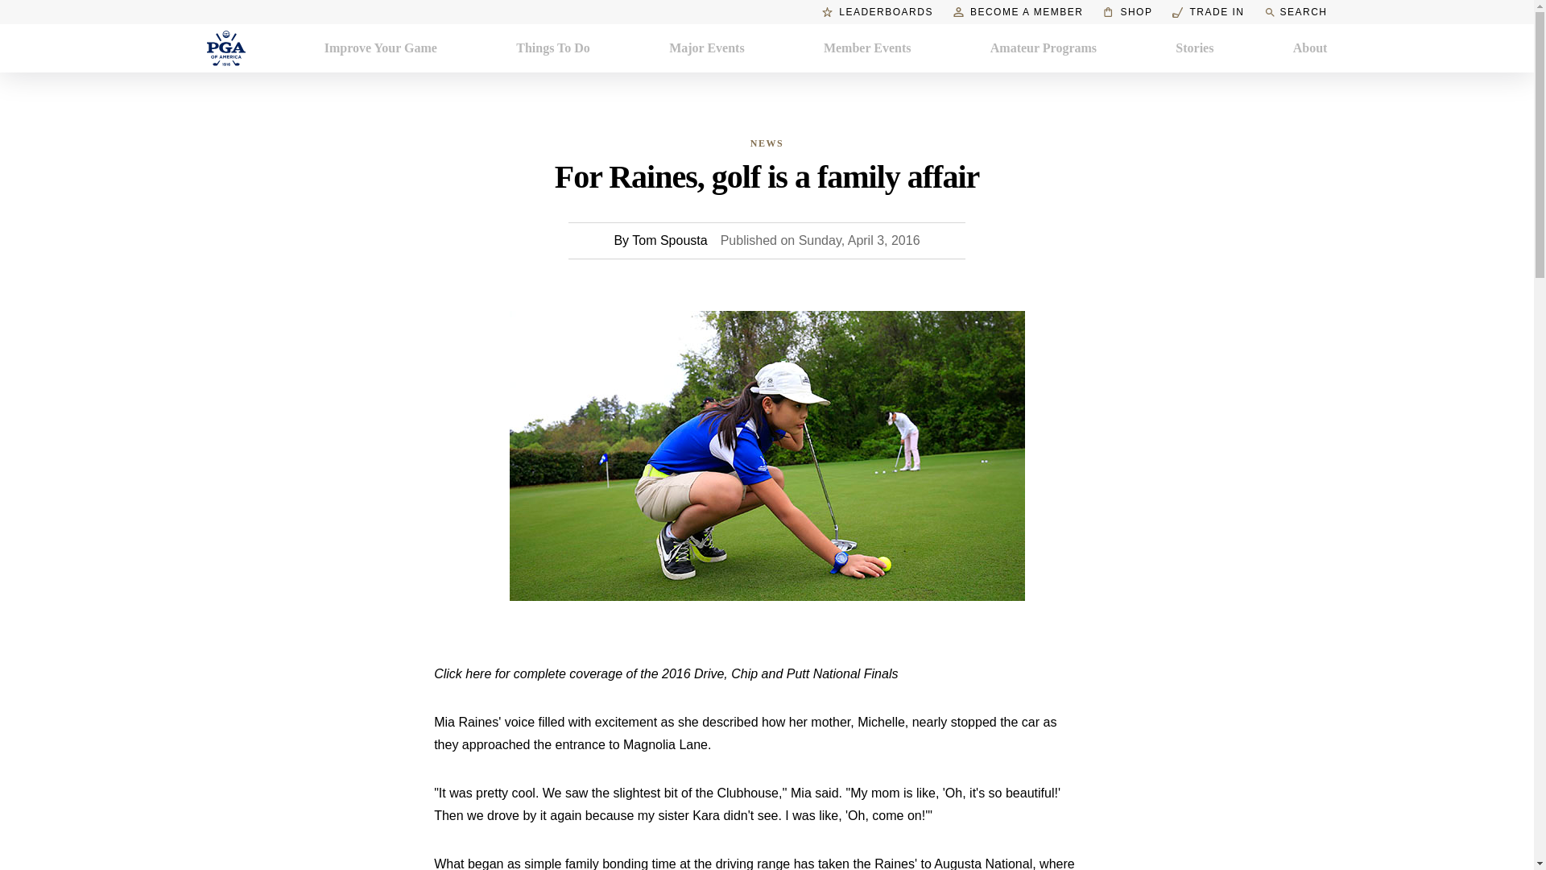 The width and height of the screenshot is (1546, 870). What do you see at coordinates (1127, 11) in the screenshot?
I see `SHOP` at bounding box center [1127, 11].